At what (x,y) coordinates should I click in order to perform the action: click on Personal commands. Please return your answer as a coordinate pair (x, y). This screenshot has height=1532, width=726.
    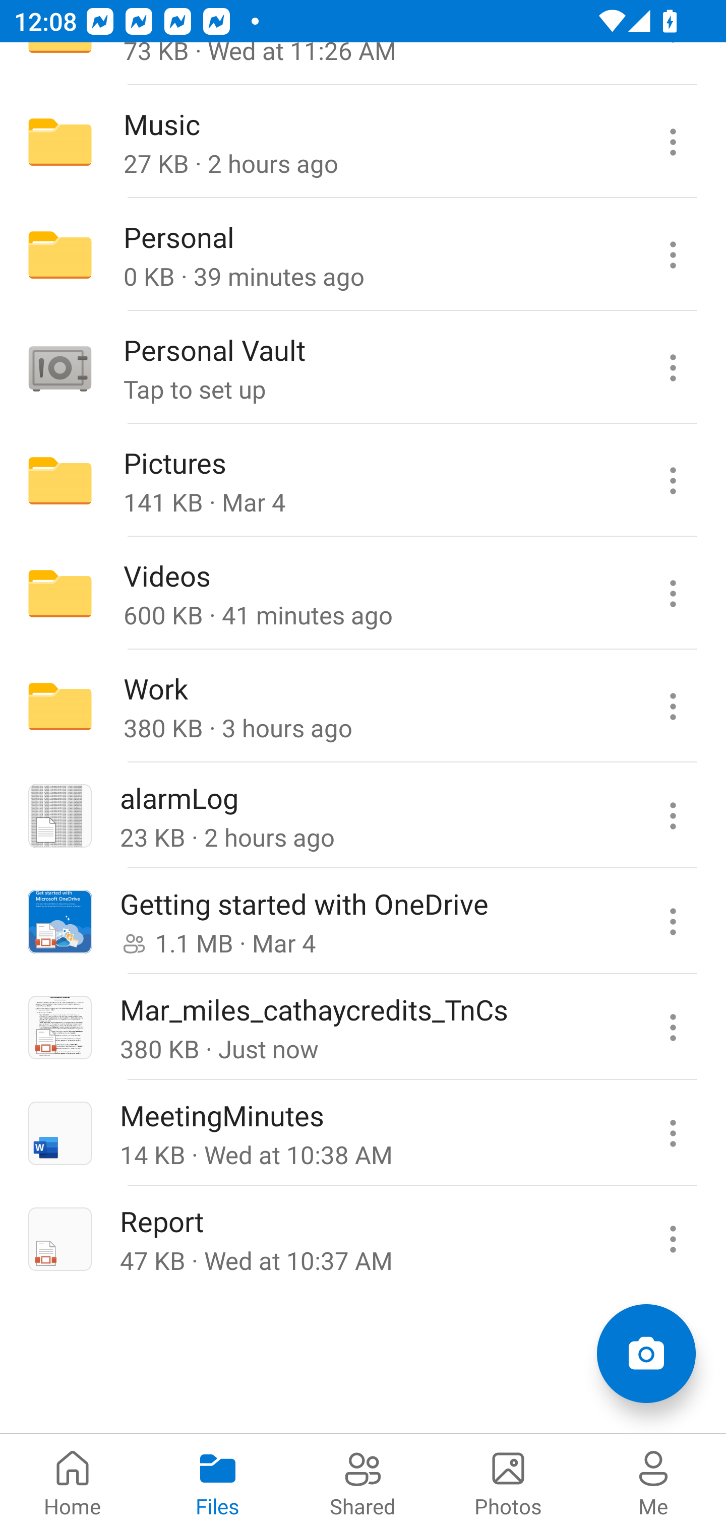
    Looking at the image, I should click on (673, 255).